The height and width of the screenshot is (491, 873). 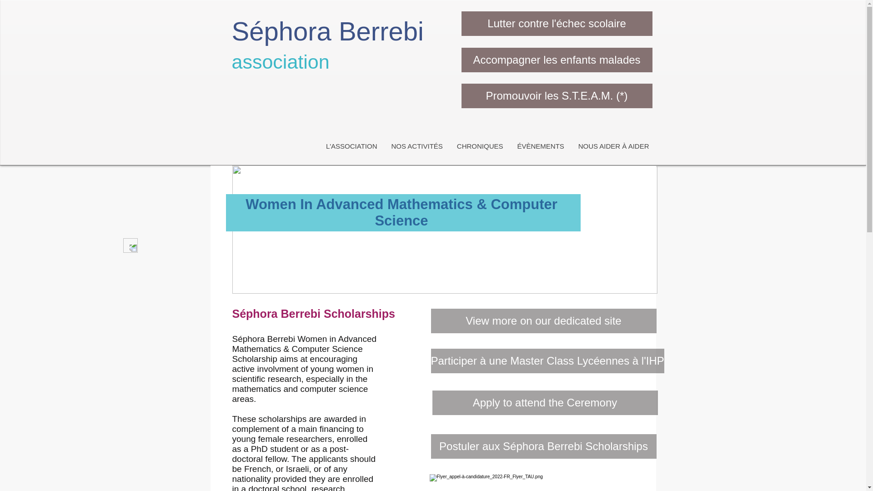 I want to click on Accompagner les enfants malades, so click(x=557, y=60).